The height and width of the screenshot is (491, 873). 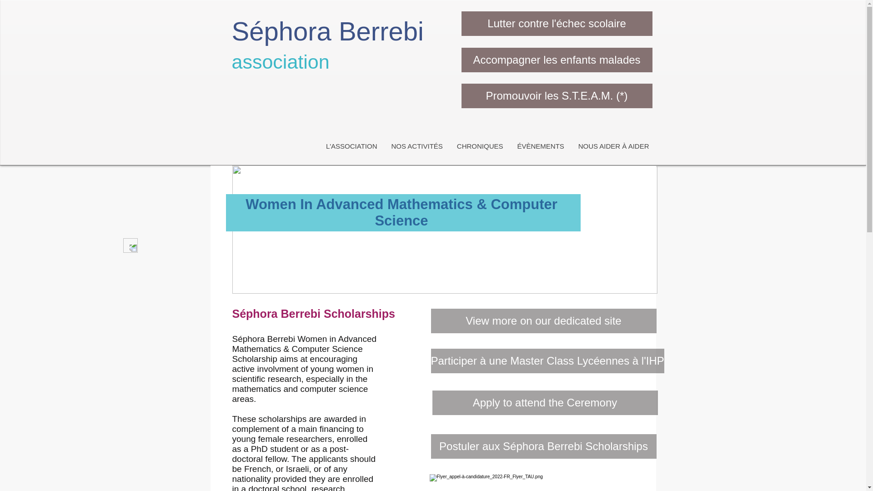 I want to click on Accompagner les enfants malades, so click(x=557, y=60).